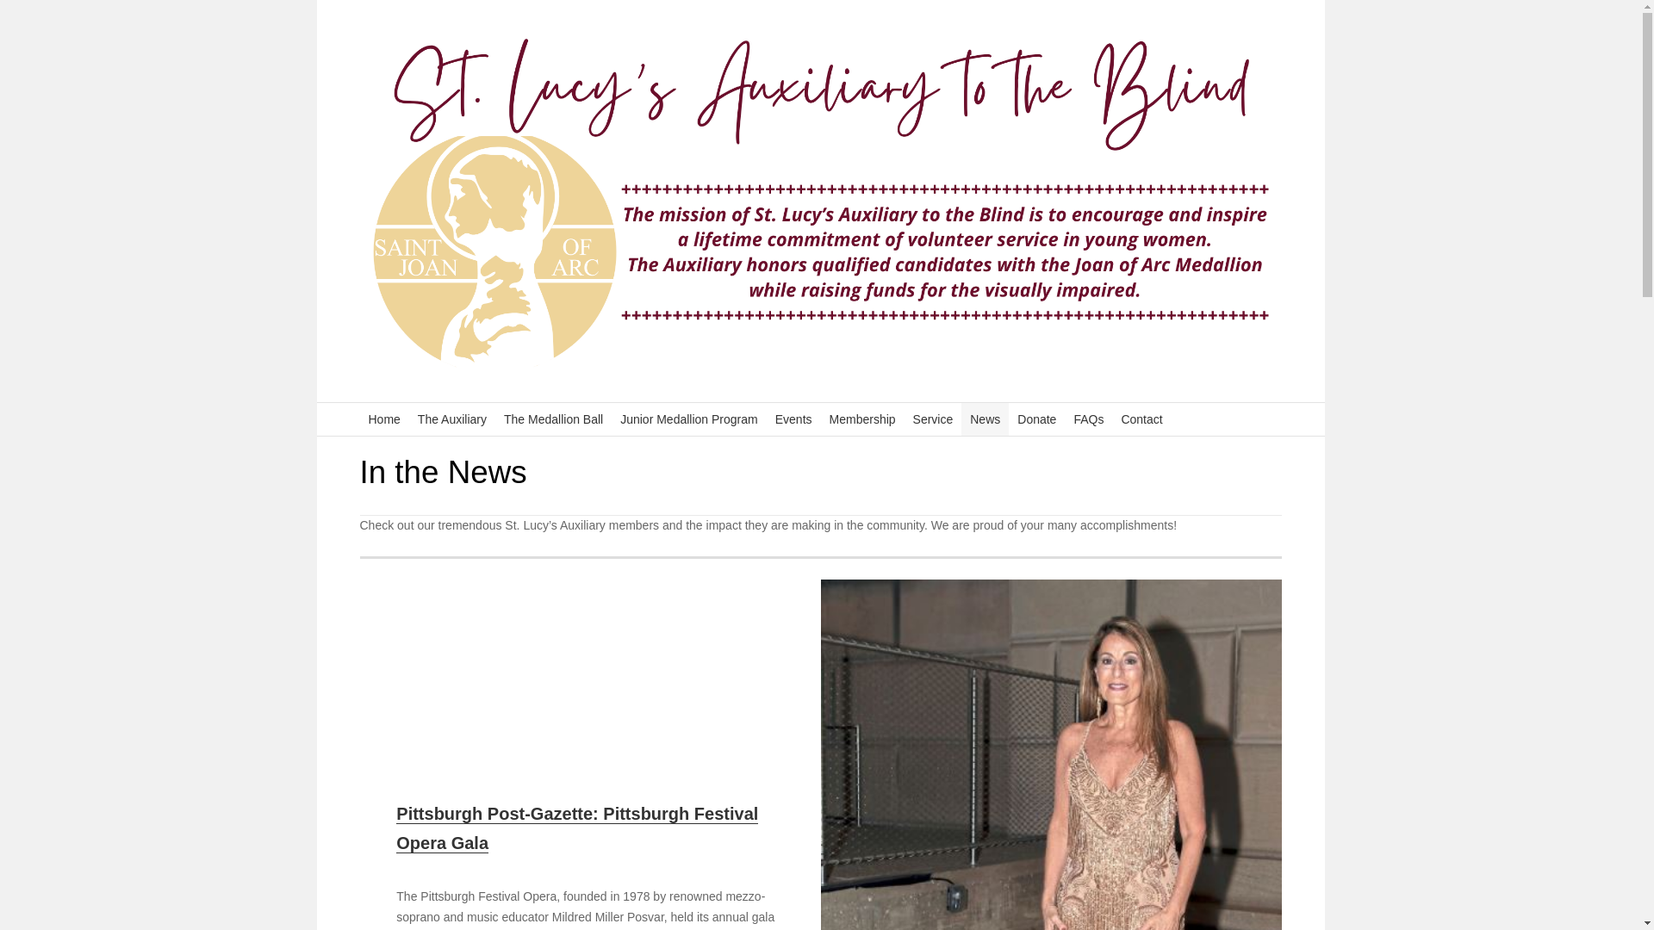 This screenshot has width=1654, height=930. Describe the element at coordinates (1141, 418) in the screenshot. I see `Contact` at that location.